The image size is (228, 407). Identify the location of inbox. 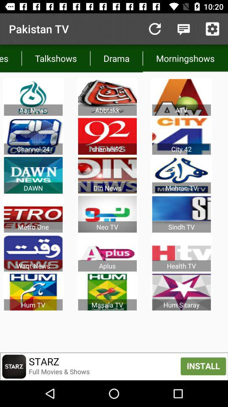
(183, 29).